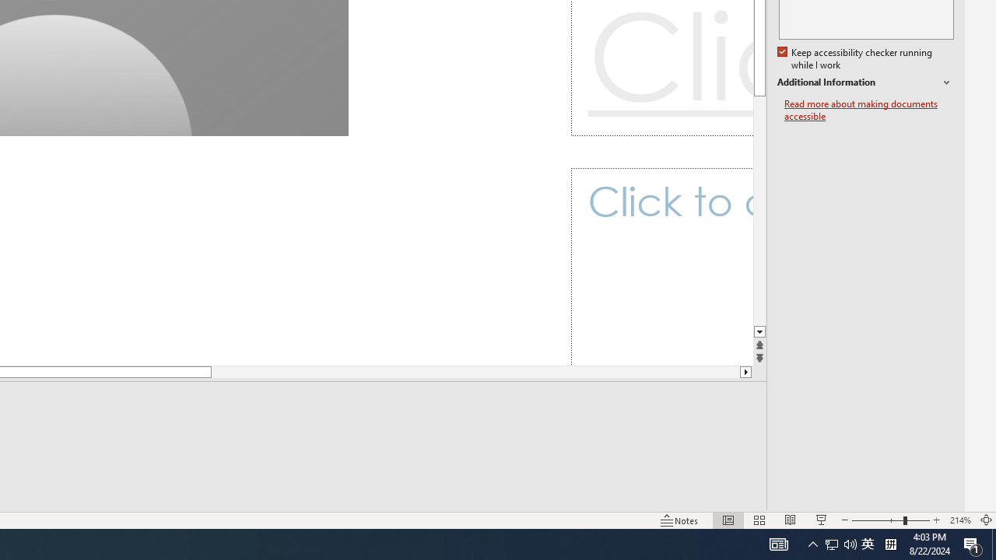  I want to click on Zoom, so click(868, 498).